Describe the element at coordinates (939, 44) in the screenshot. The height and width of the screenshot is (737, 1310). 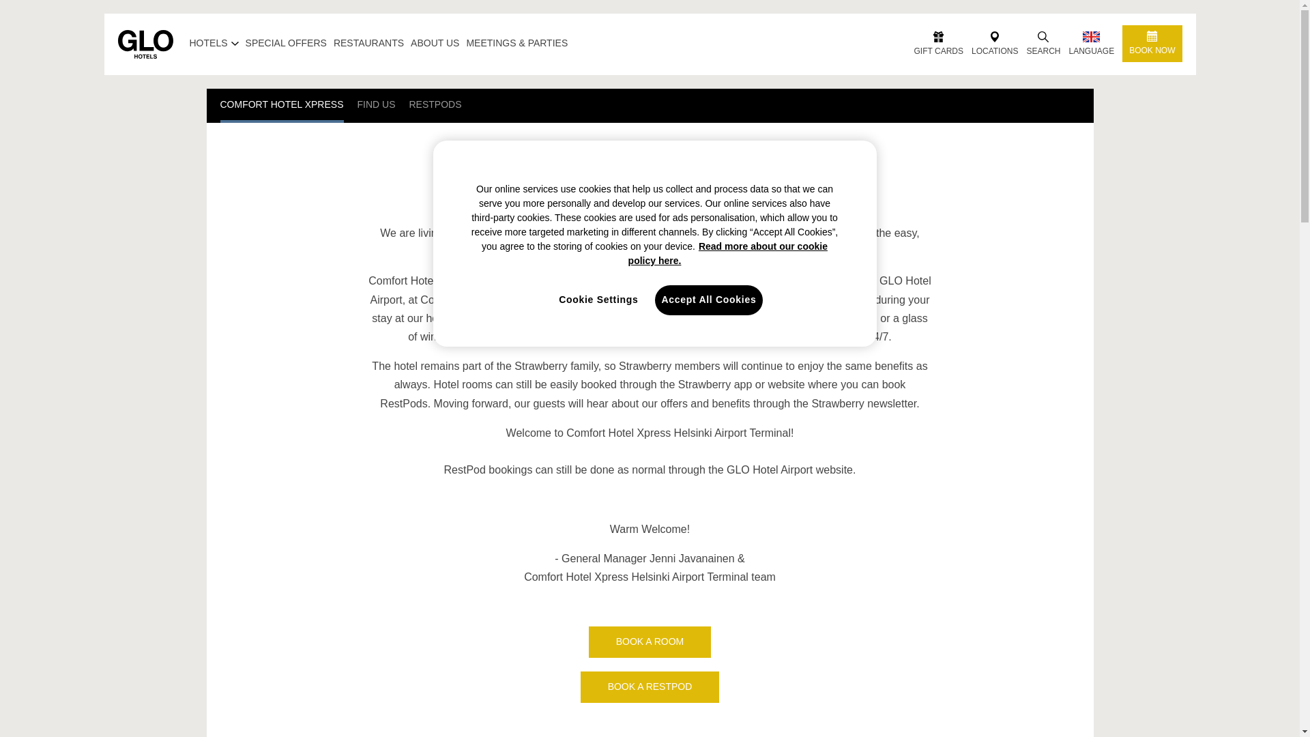
I see `GIFT CARDS` at that location.